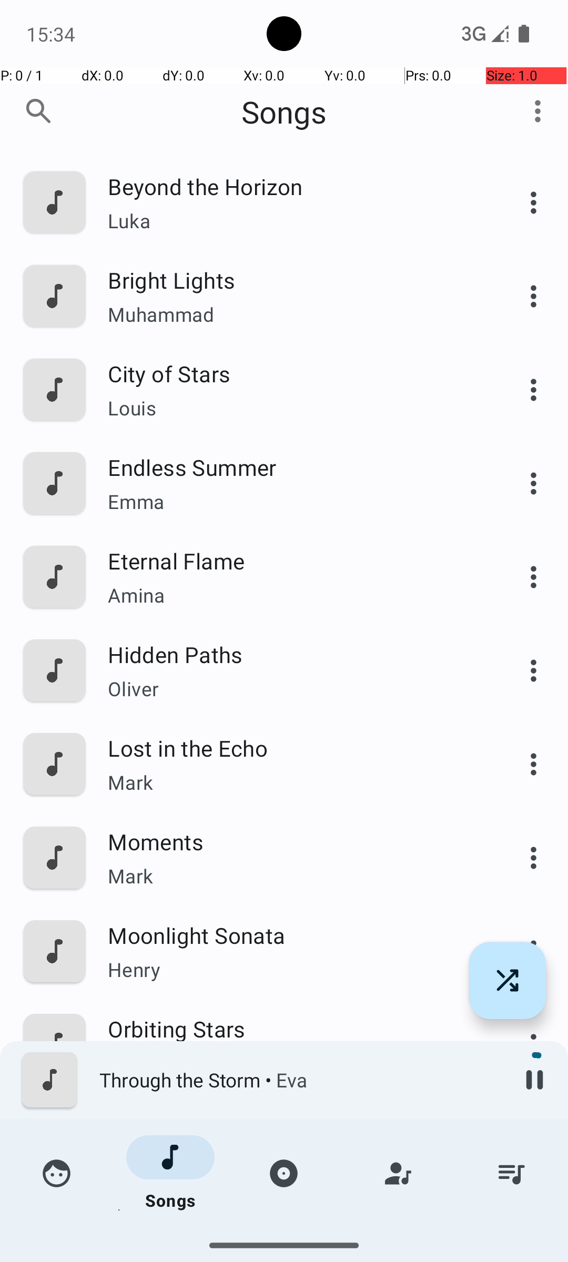 The height and width of the screenshot is (1262, 568). What do you see at coordinates (293, 748) in the screenshot?
I see `Lost in the Echo` at bounding box center [293, 748].